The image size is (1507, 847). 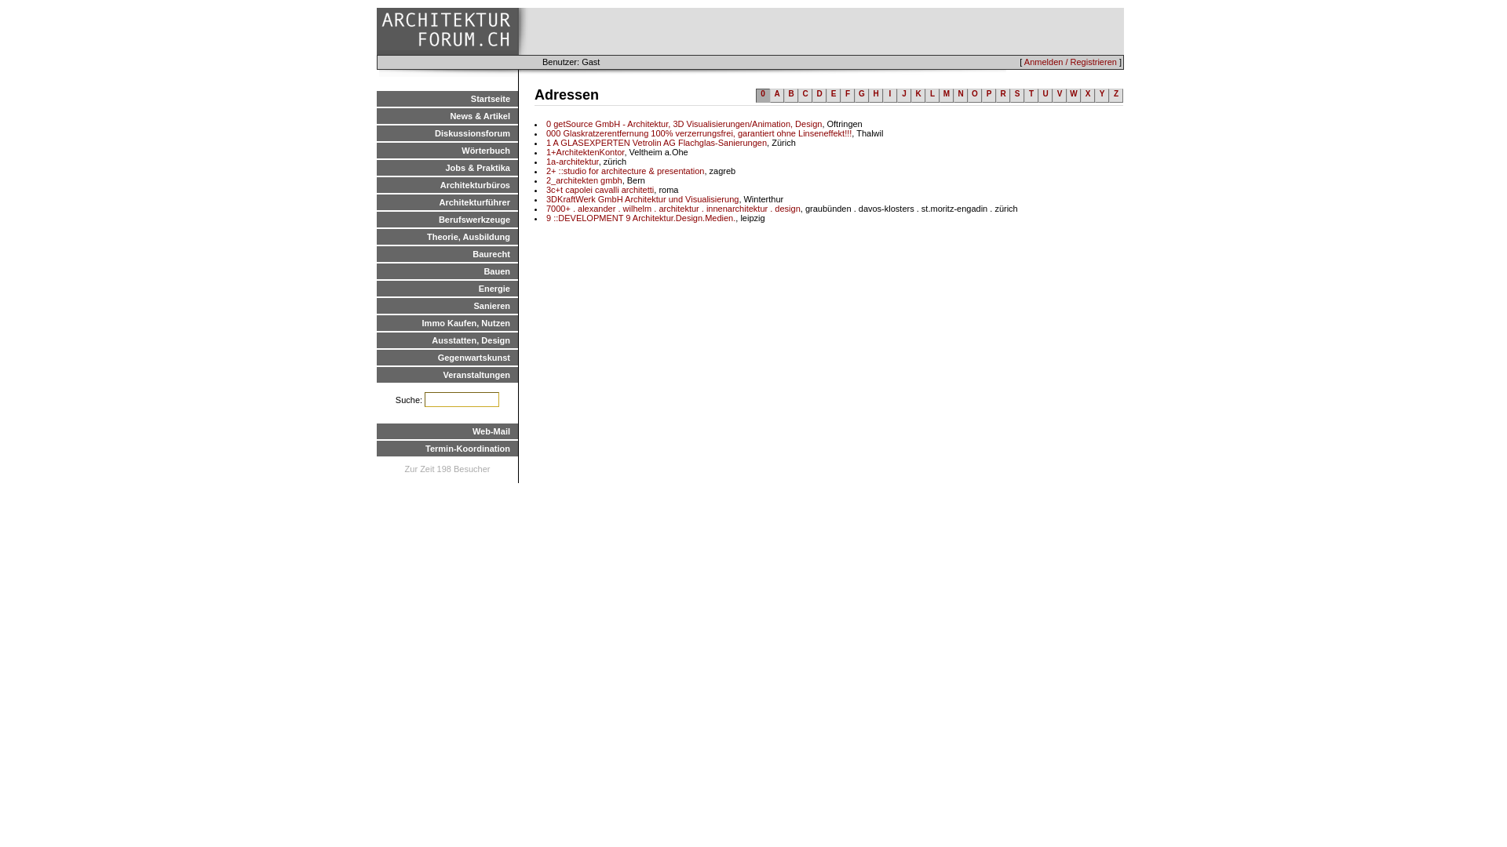 I want to click on 3DKraftWerk GmbH Architektur und Visualisierung, so click(x=642, y=199).